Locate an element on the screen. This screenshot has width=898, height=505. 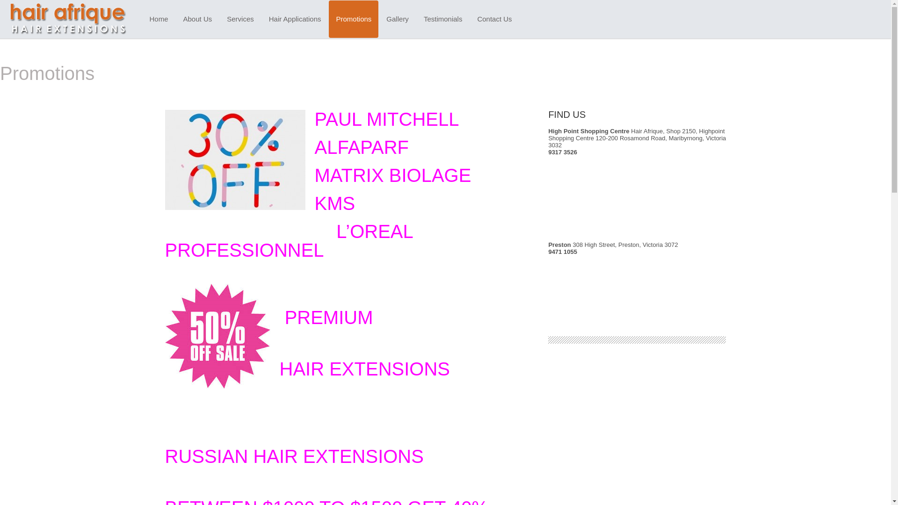
308 High Street, Preston, Victoria 3072 is located at coordinates (625, 245).